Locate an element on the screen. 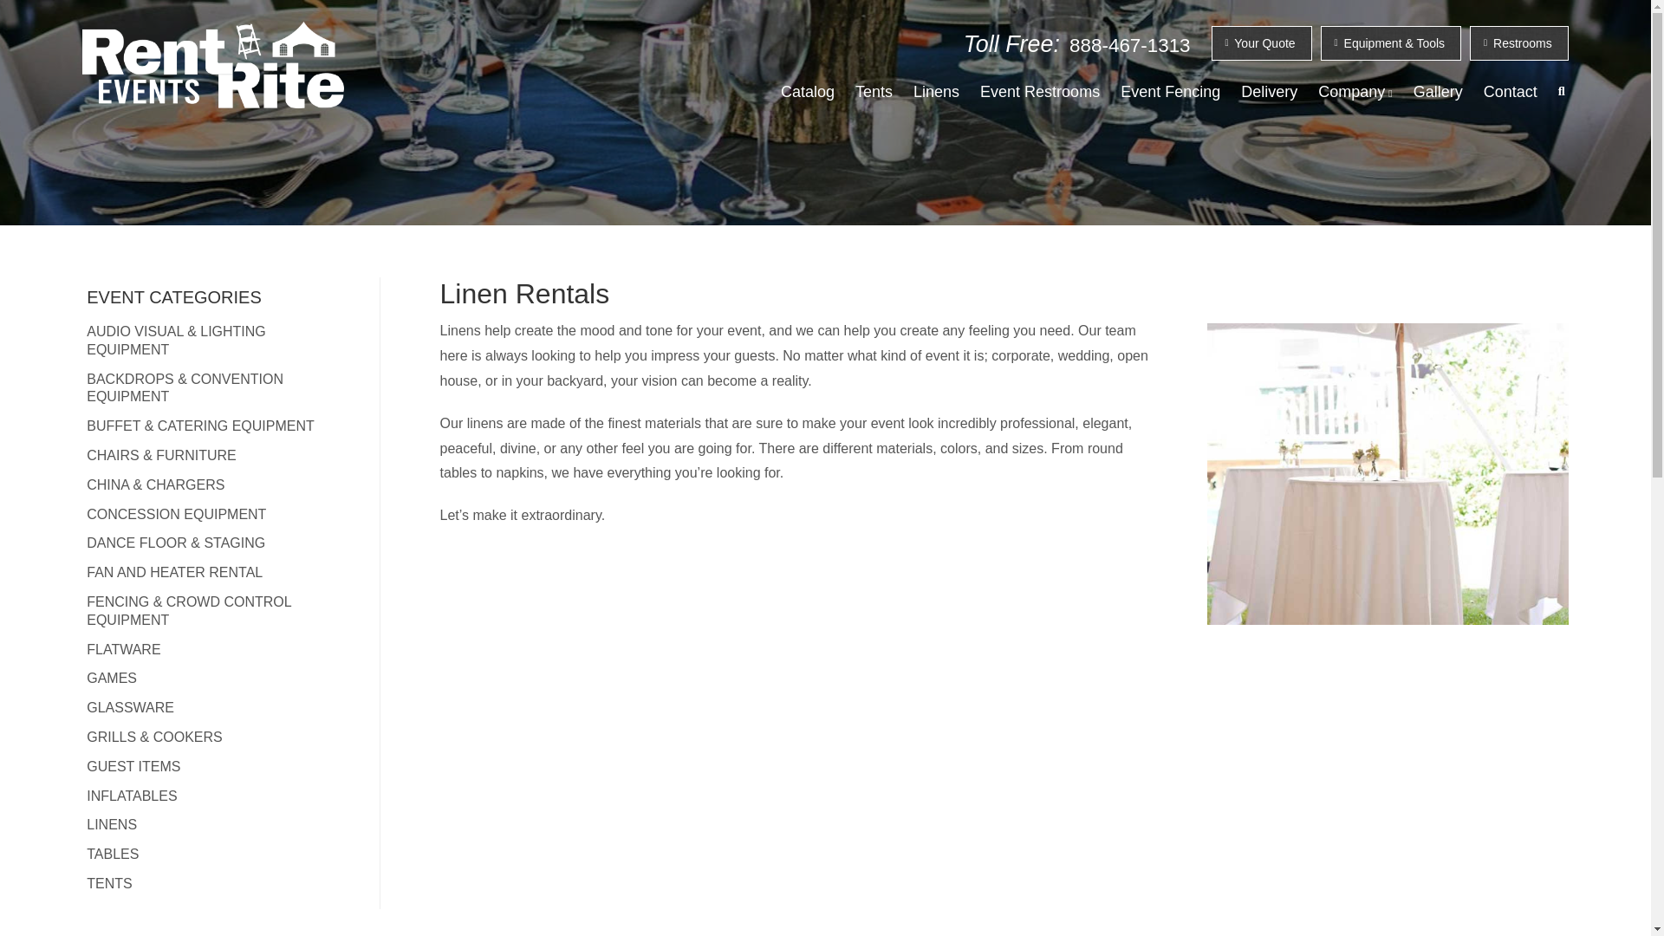 This screenshot has width=1664, height=936. Company is located at coordinates (1354, 92).